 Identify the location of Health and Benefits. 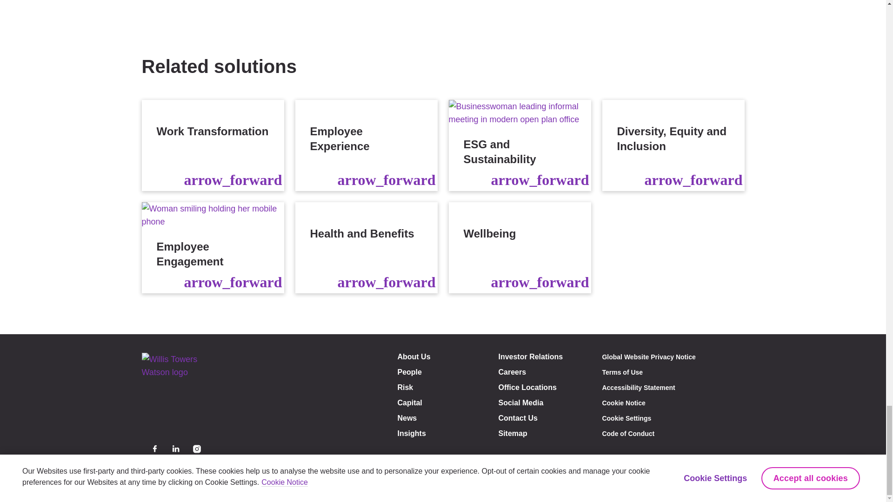
(366, 247).